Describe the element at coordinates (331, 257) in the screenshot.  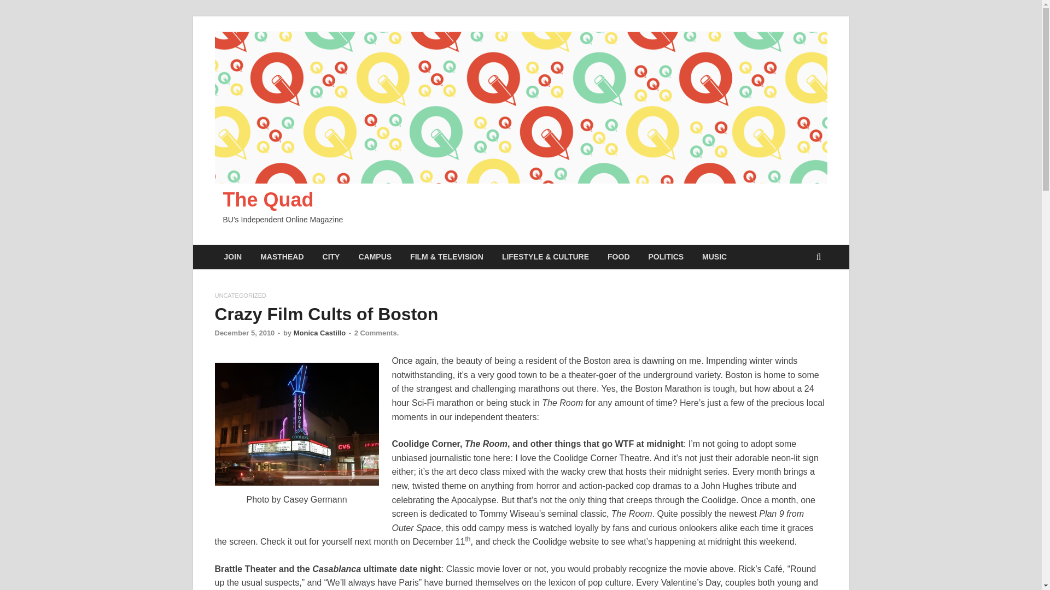
I see `CITY` at that location.